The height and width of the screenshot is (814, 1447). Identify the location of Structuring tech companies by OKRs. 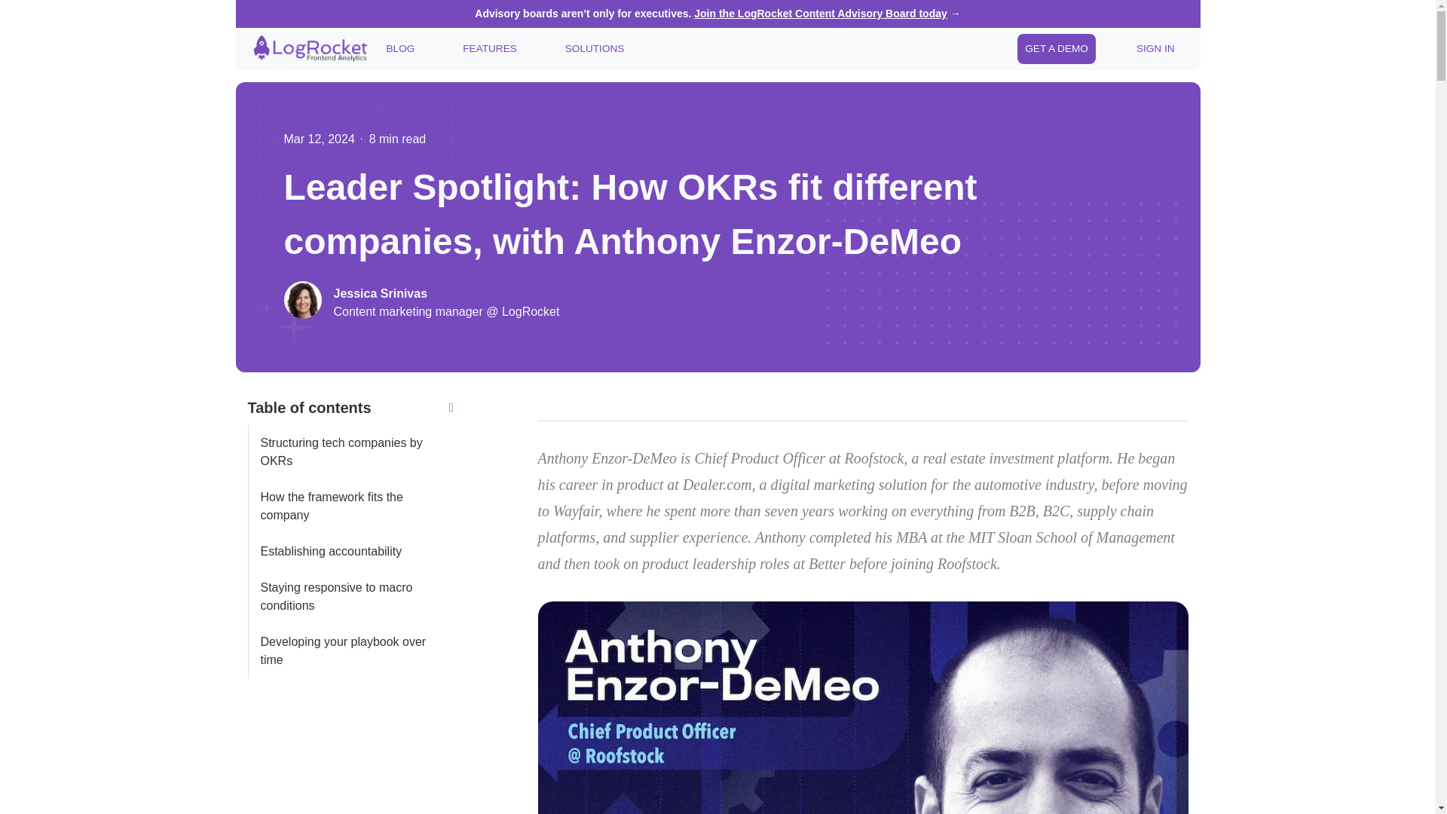
(350, 452).